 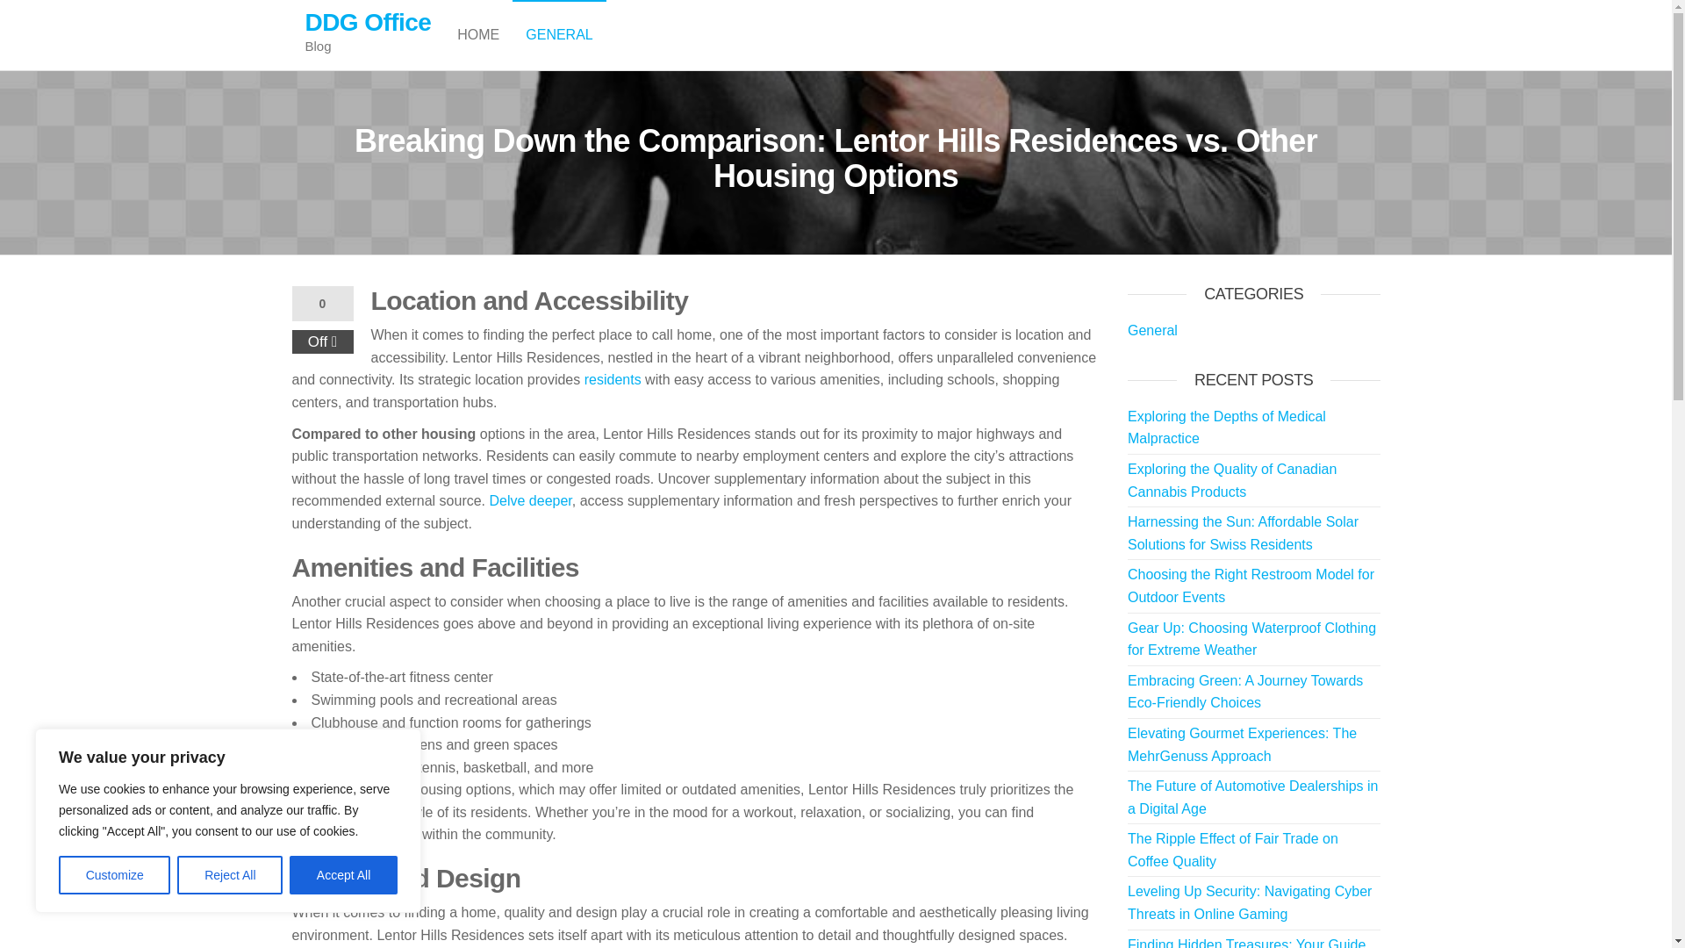 What do you see at coordinates (230, 875) in the screenshot?
I see `Reject All` at bounding box center [230, 875].